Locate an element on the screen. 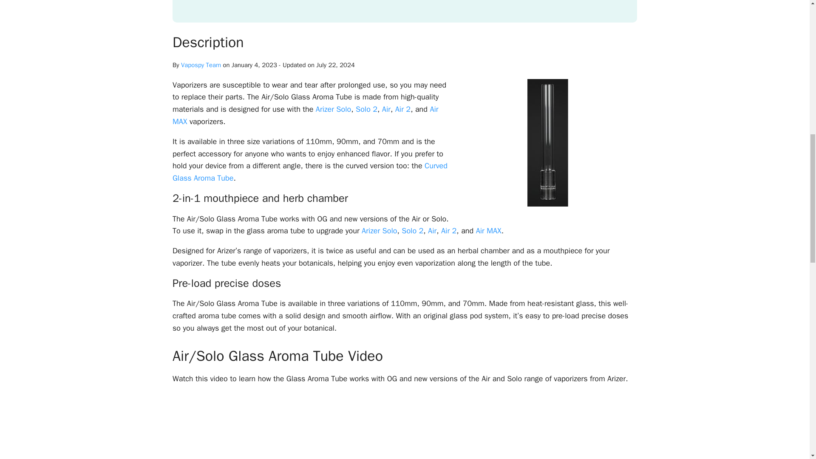 This screenshot has width=816, height=459. Curved Glass Aroma Tube is located at coordinates (309, 172).